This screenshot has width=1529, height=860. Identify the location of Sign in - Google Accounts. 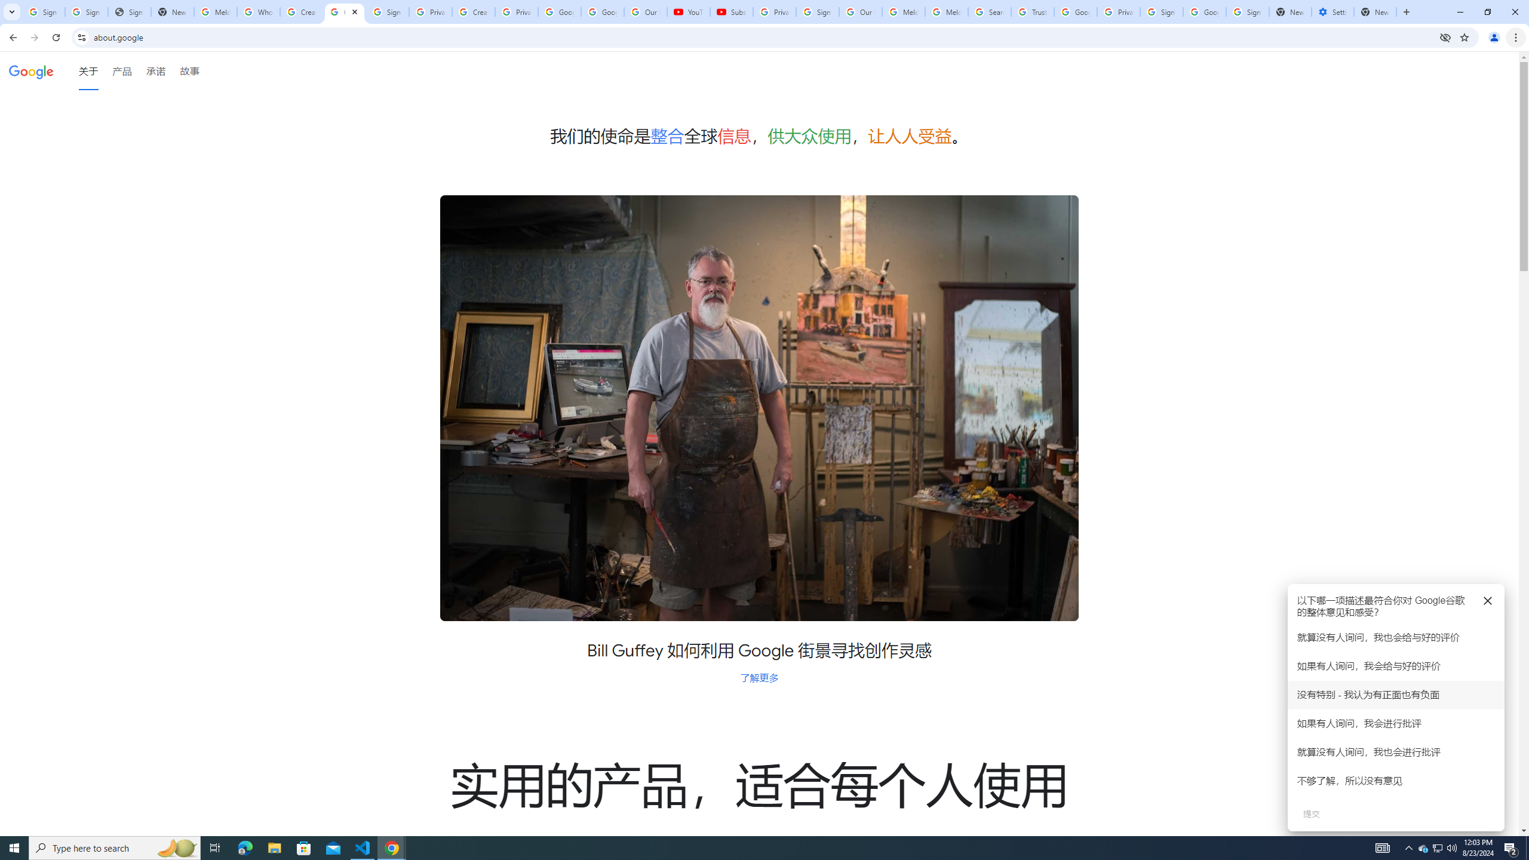
(817, 12).